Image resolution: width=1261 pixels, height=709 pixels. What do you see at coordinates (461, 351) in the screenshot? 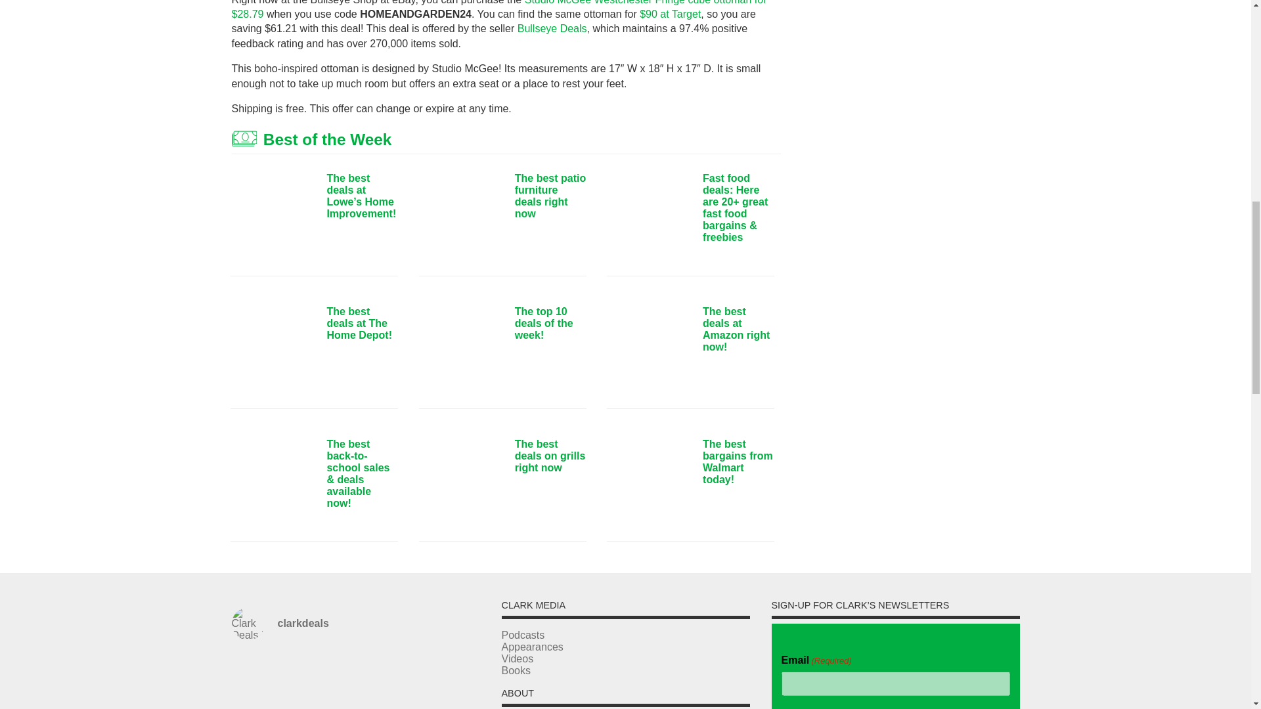
I see `The top 10 deals of the week!` at bounding box center [461, 351].